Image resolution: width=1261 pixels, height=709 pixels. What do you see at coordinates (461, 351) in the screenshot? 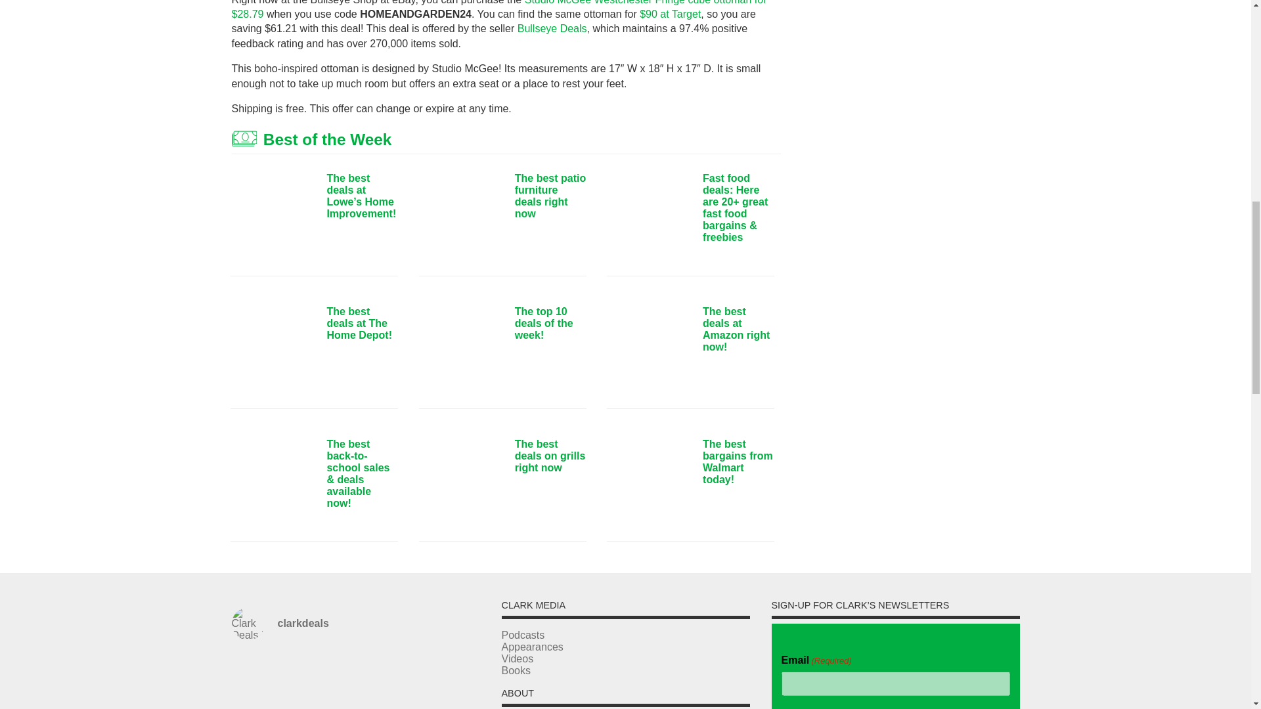
I see `The top 10 deals of the week!` at bounding box center [461, 351].